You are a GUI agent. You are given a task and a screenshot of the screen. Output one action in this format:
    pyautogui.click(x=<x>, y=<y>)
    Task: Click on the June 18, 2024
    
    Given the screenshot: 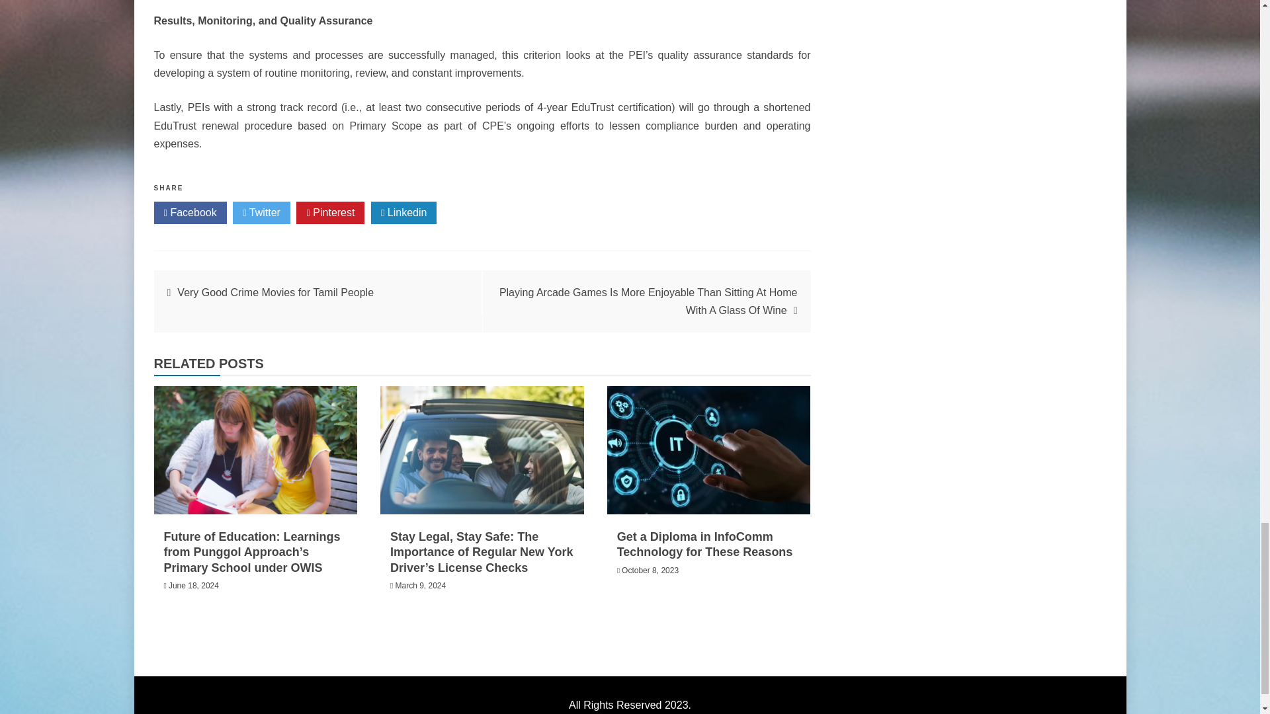 What is the action you would take?
    pyautogui.click(x=193, y=586)
    